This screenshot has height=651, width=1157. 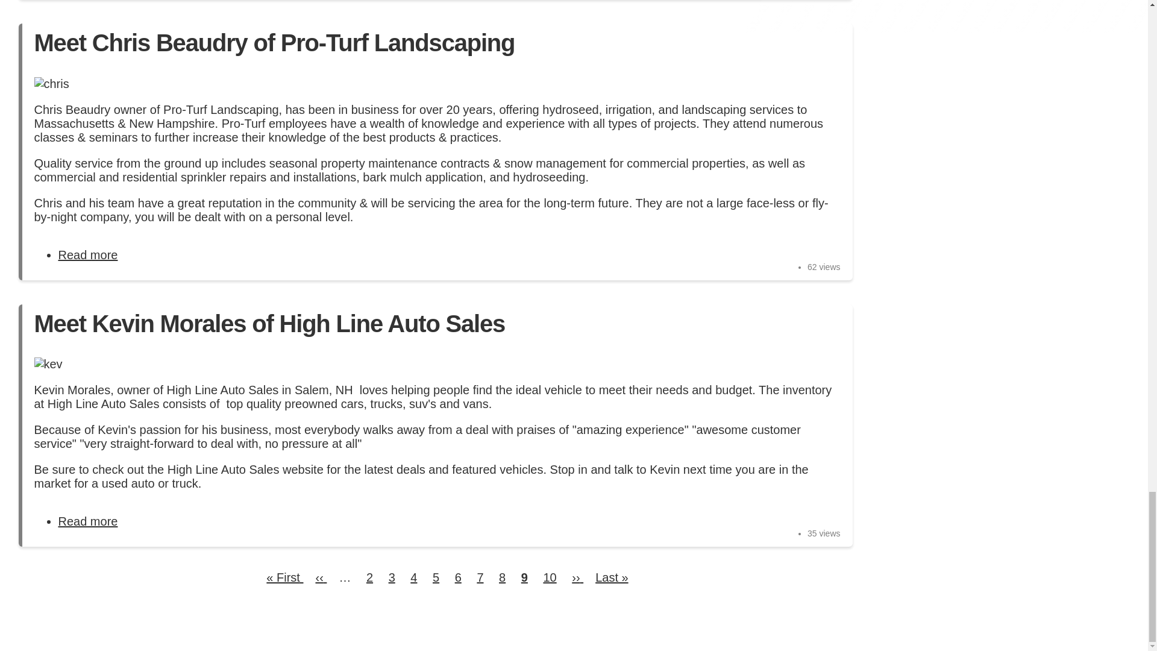 I want to click on Meet Chris Beaudry of Pro-Turf Landscaping, so click(x=274, y=42).